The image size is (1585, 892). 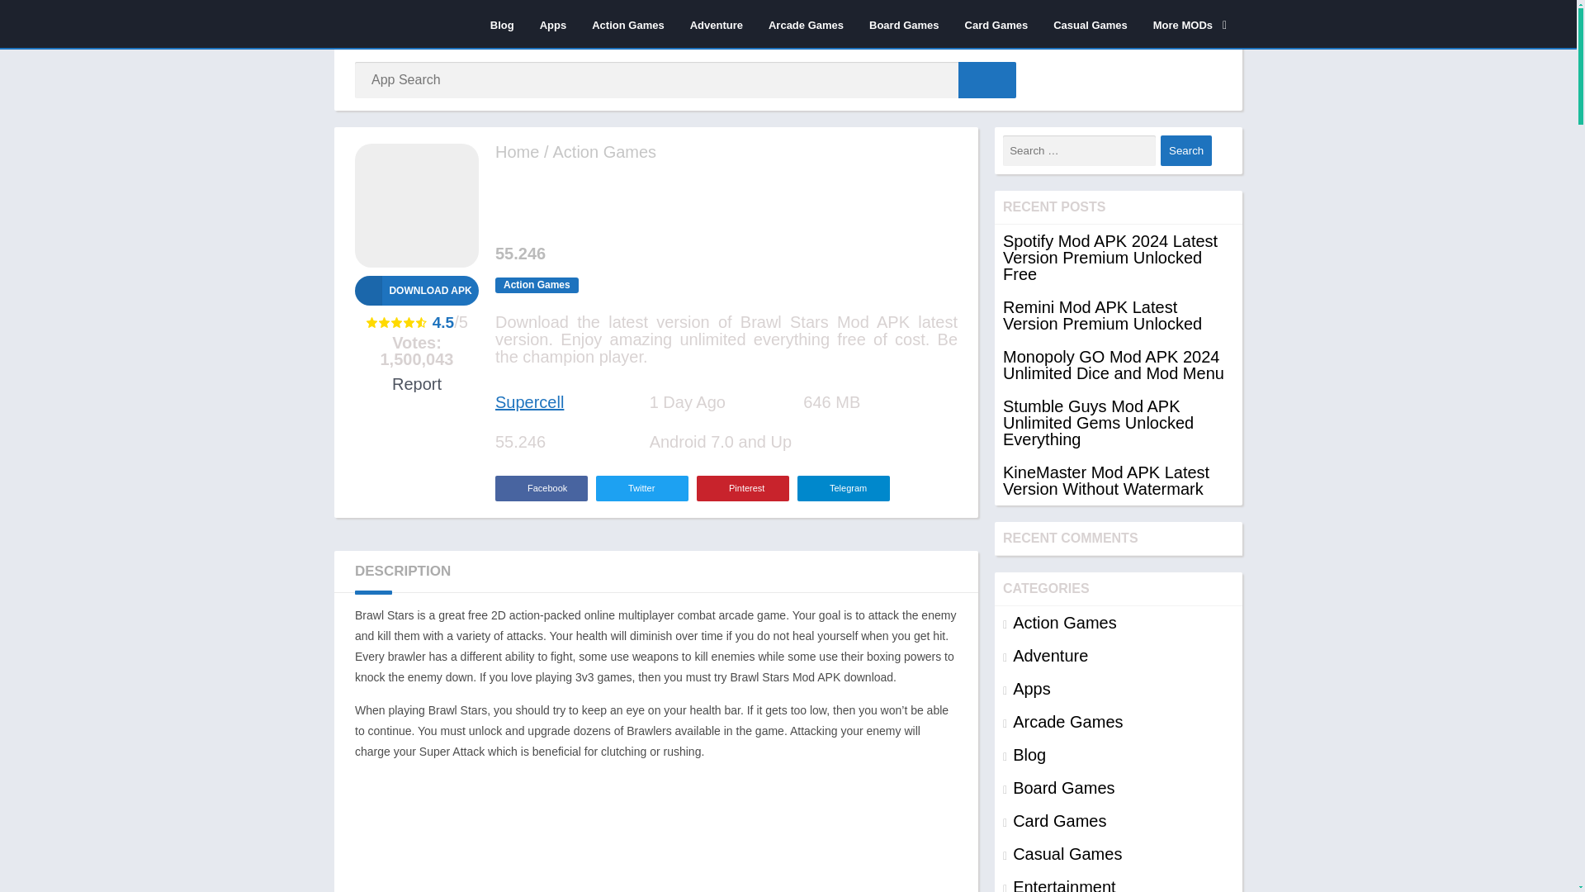 I want to click on Report, so click(x=416, y=383).